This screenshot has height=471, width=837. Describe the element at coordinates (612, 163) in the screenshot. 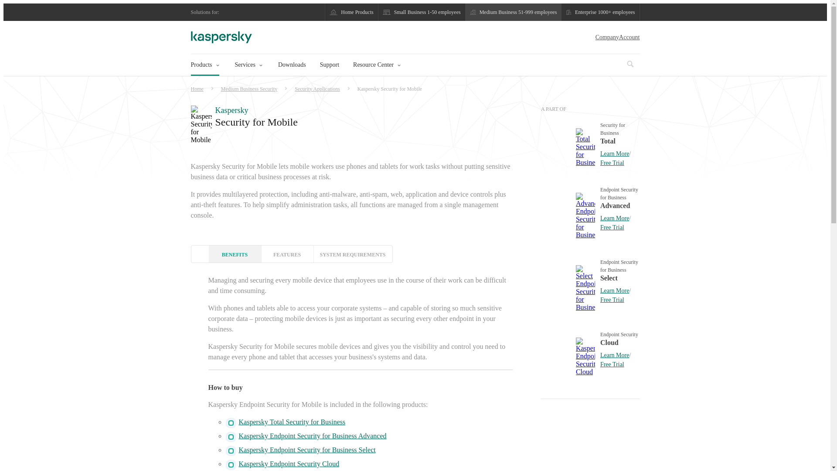

I see `Free Trial` at that location.